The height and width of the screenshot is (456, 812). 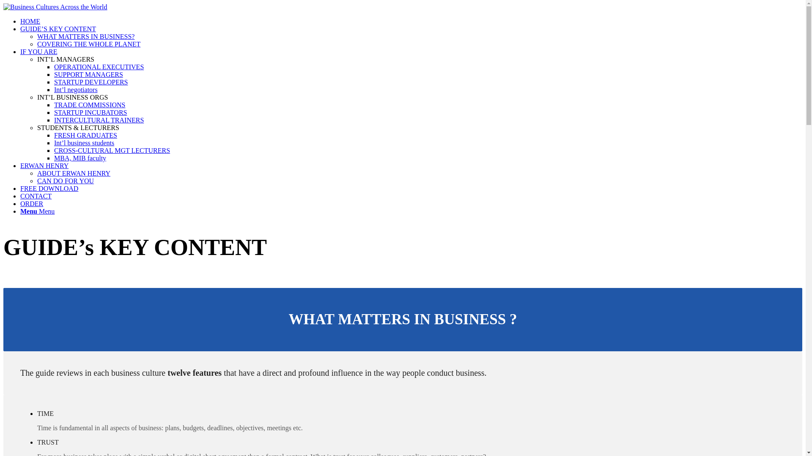 What do you see at coordinates (85, 135) in the screenshot?
I see `FRESH GRADUATES` at bounding box center [85, 135].